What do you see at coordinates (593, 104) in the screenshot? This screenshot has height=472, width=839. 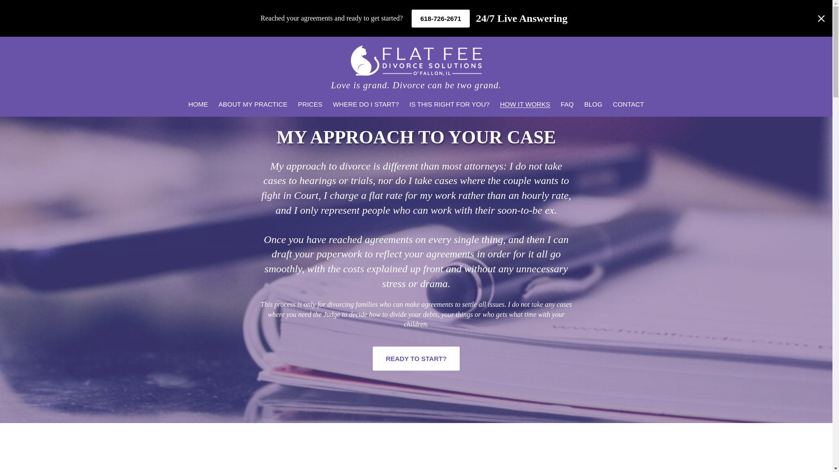 I see `BLOG` at bounding box center [593, 104].